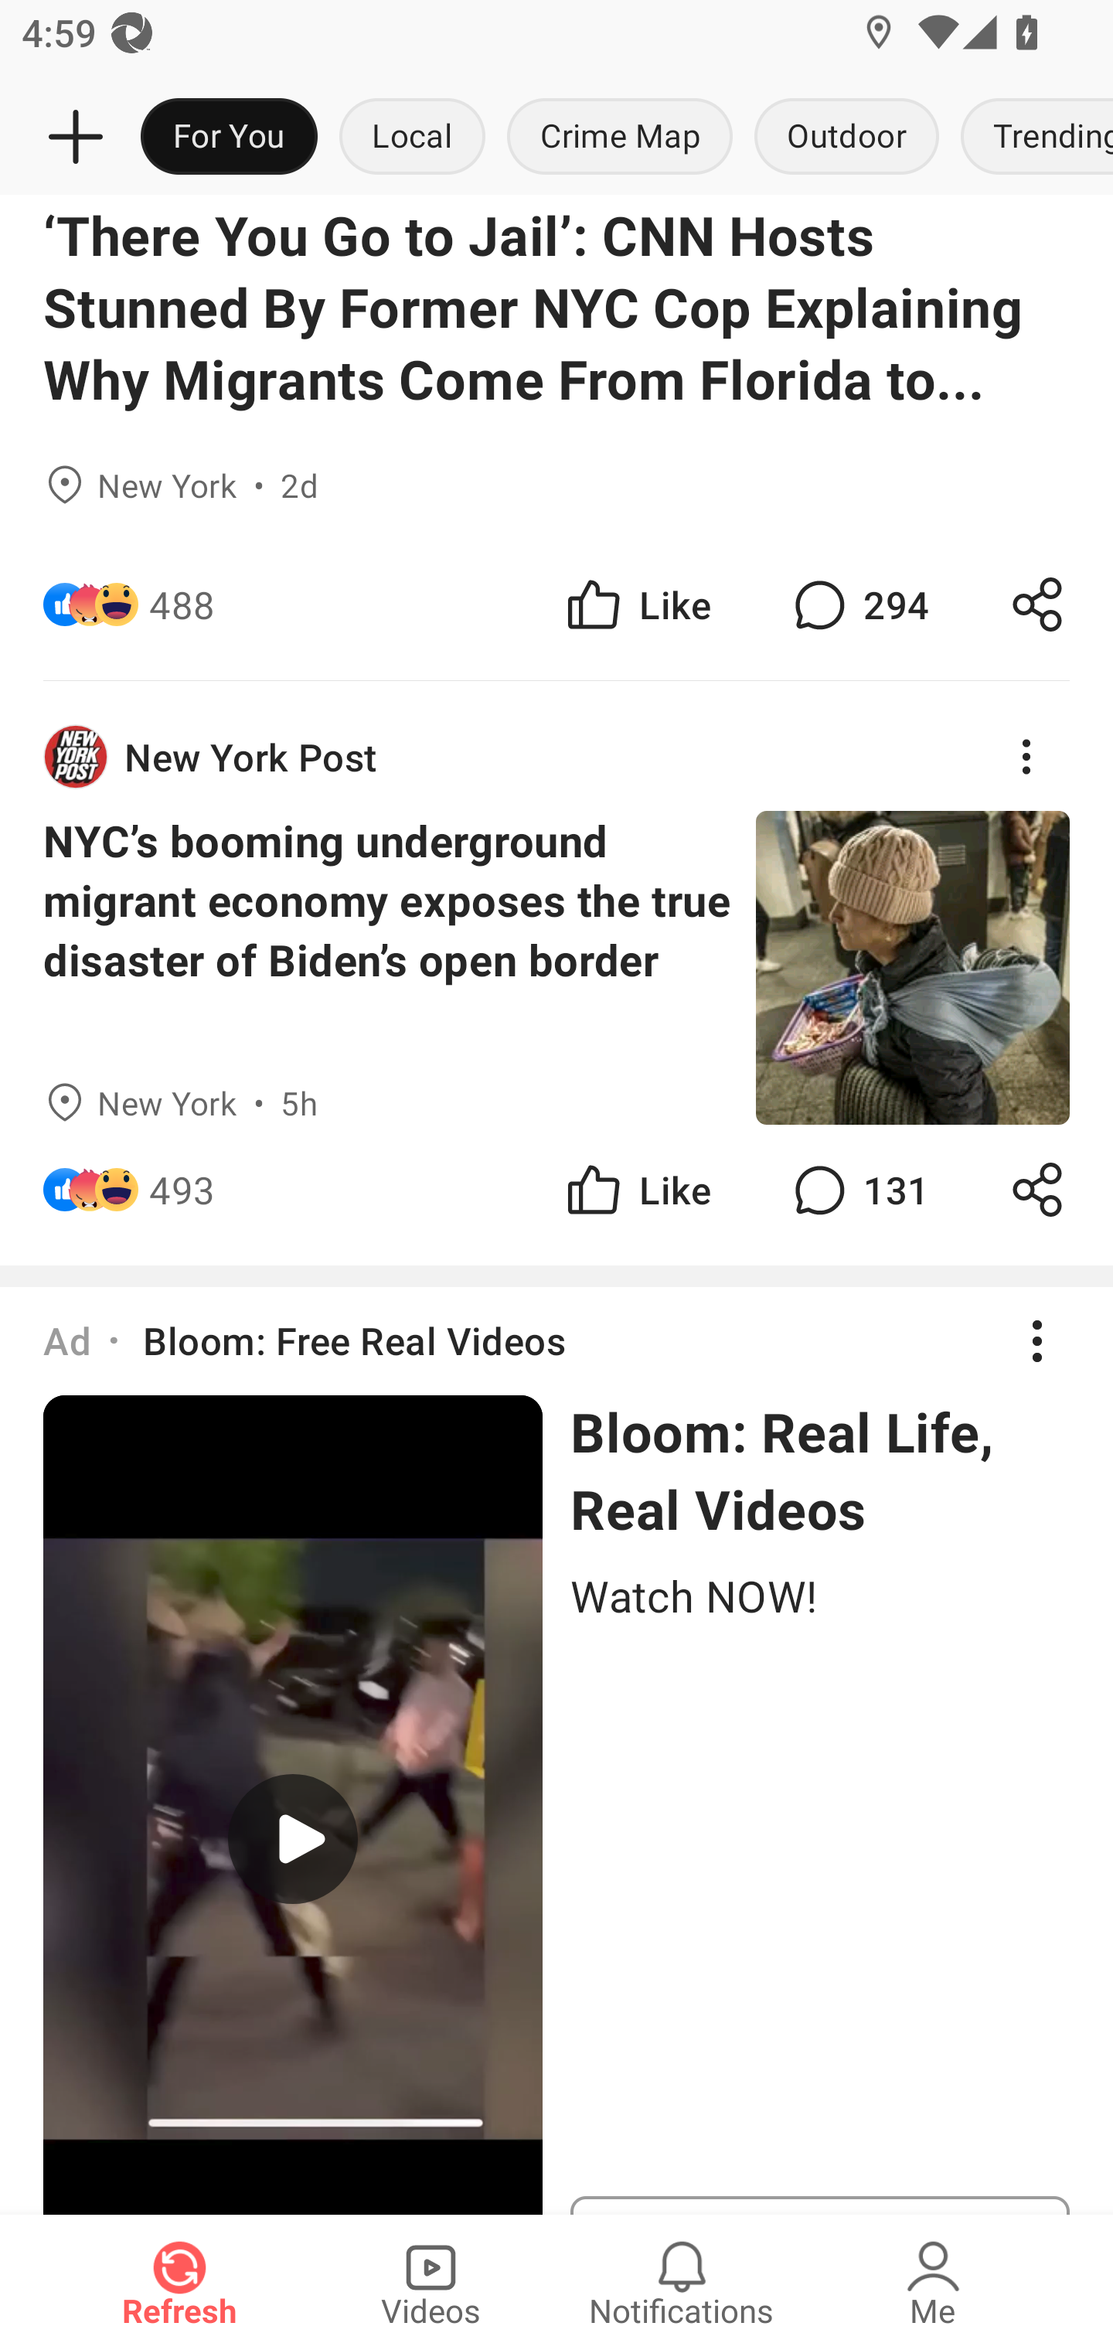 Image resolution: width=1113 pixels, height=2350 pixels. What do you see at coordinates (182, 605) in the screenshot?
I see `488` at bounding box center [182, 605].